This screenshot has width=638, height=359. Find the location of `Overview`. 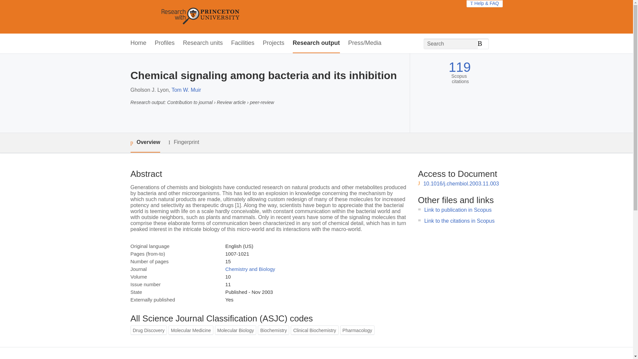

Overview is located at coordinates (145, 143).